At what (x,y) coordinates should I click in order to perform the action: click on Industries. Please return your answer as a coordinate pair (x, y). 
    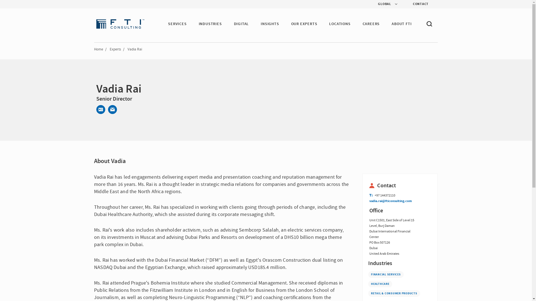
    Looking at the image, I should click on (400, 263).